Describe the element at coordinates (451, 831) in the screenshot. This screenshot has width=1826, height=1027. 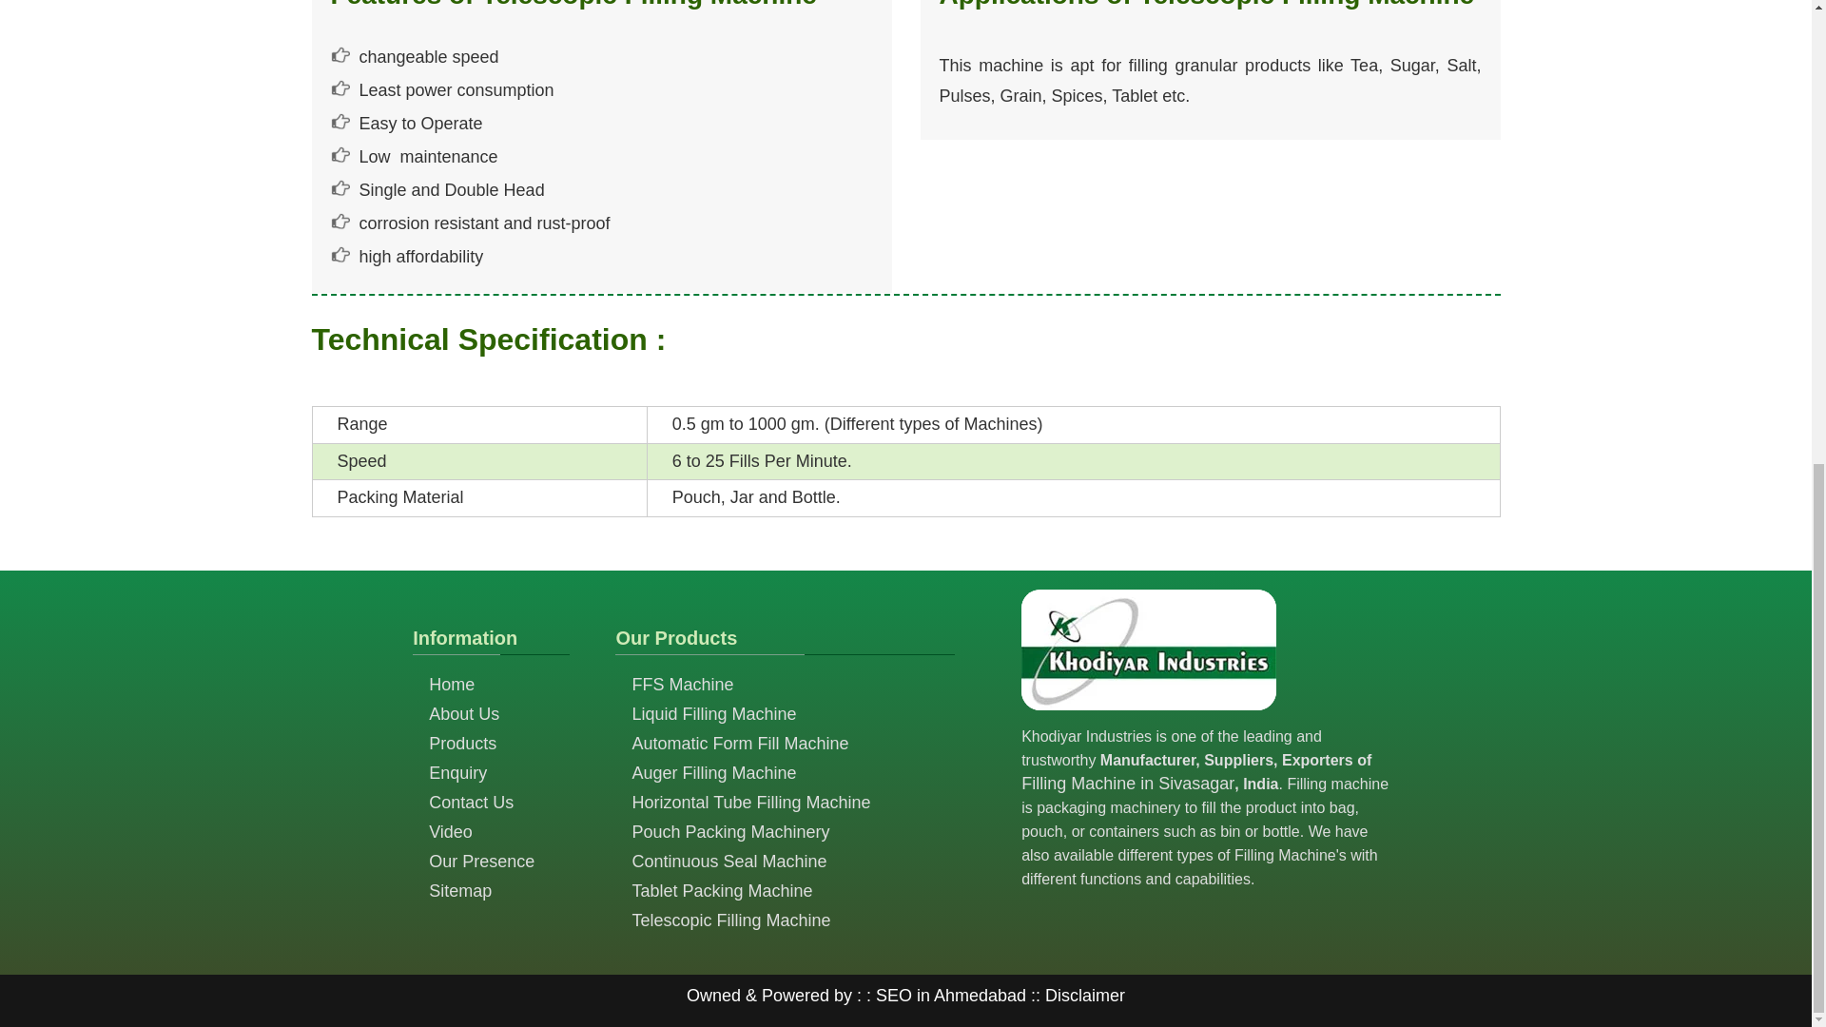
I see `Video` at that location.